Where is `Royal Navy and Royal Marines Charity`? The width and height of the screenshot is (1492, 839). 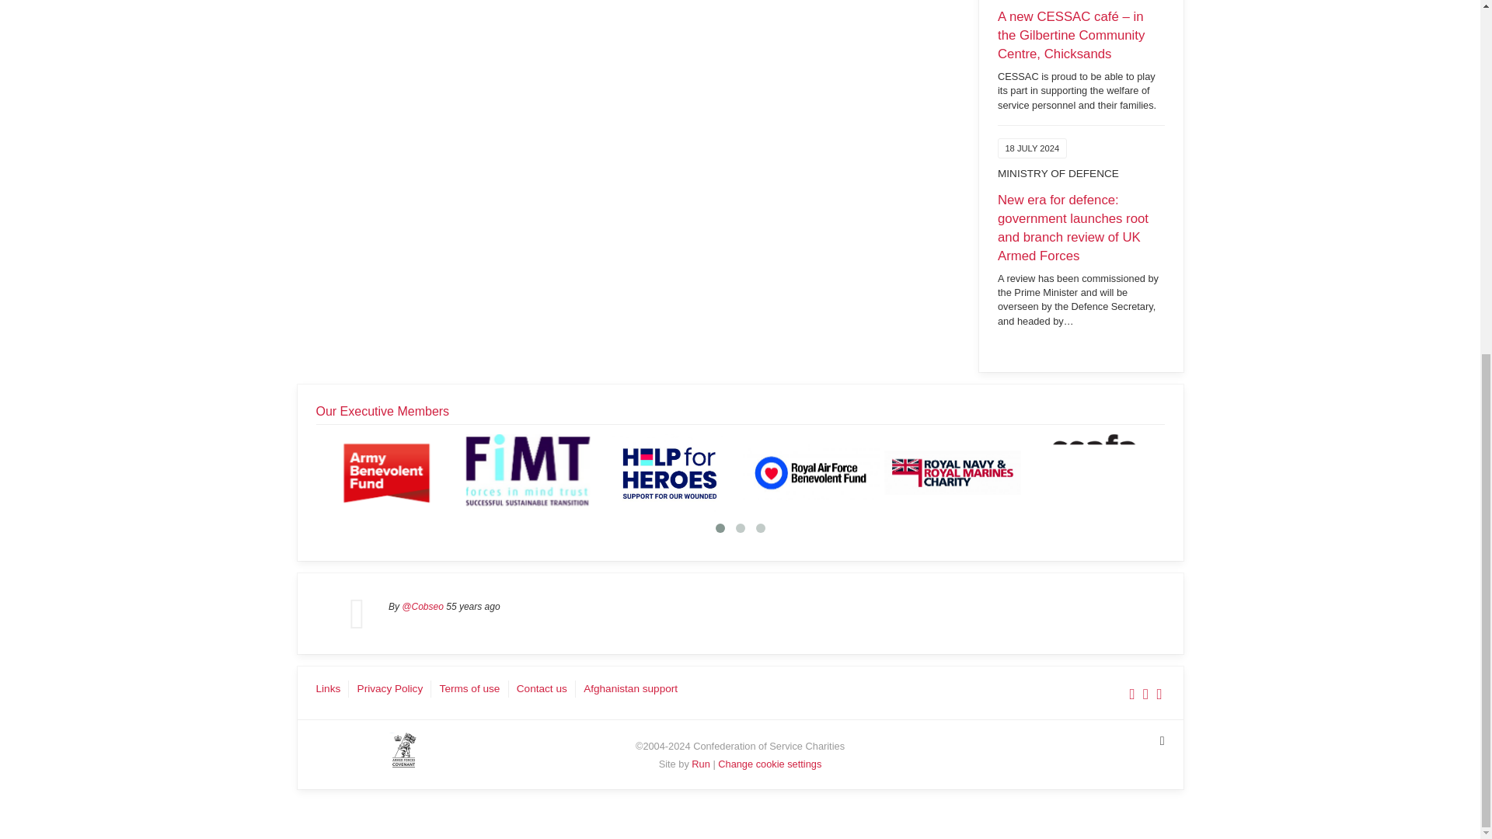 Royal Navy and Royal Marines Charity is located at coordinates (953, 472).